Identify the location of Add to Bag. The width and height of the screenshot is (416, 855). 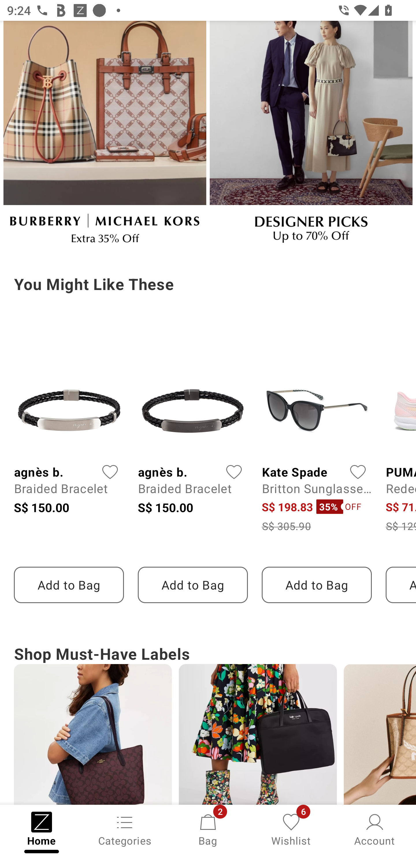
(317, 585).